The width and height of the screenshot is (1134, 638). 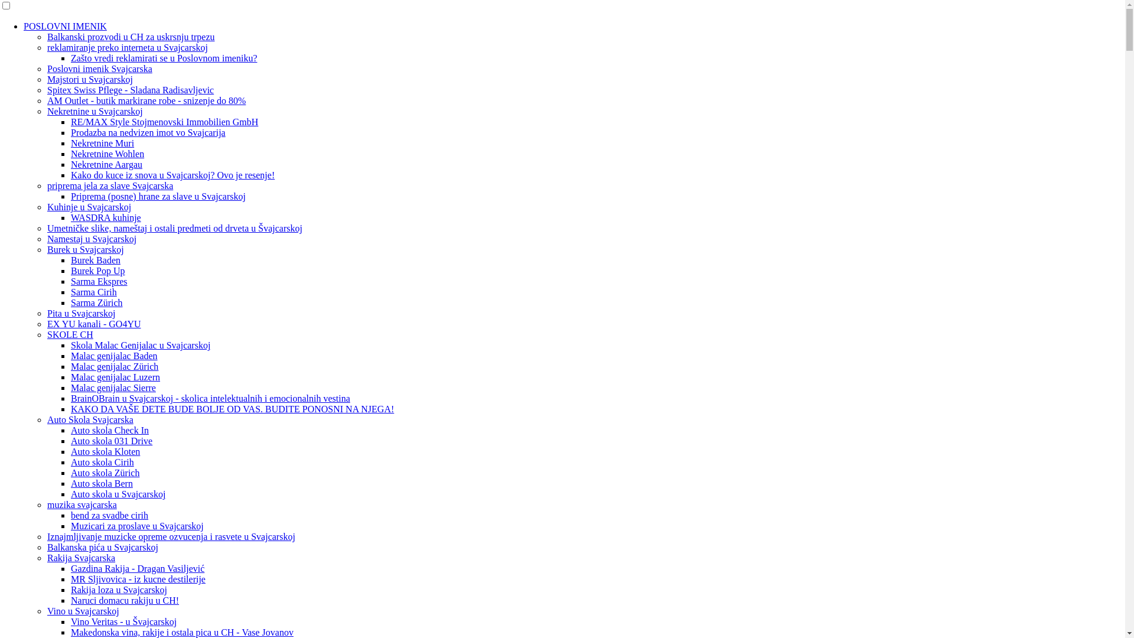 What do you see at coordinates (106, 164) in the screenshot?
I see `Nekretnine Aargau` at bounding box center [106, 164].